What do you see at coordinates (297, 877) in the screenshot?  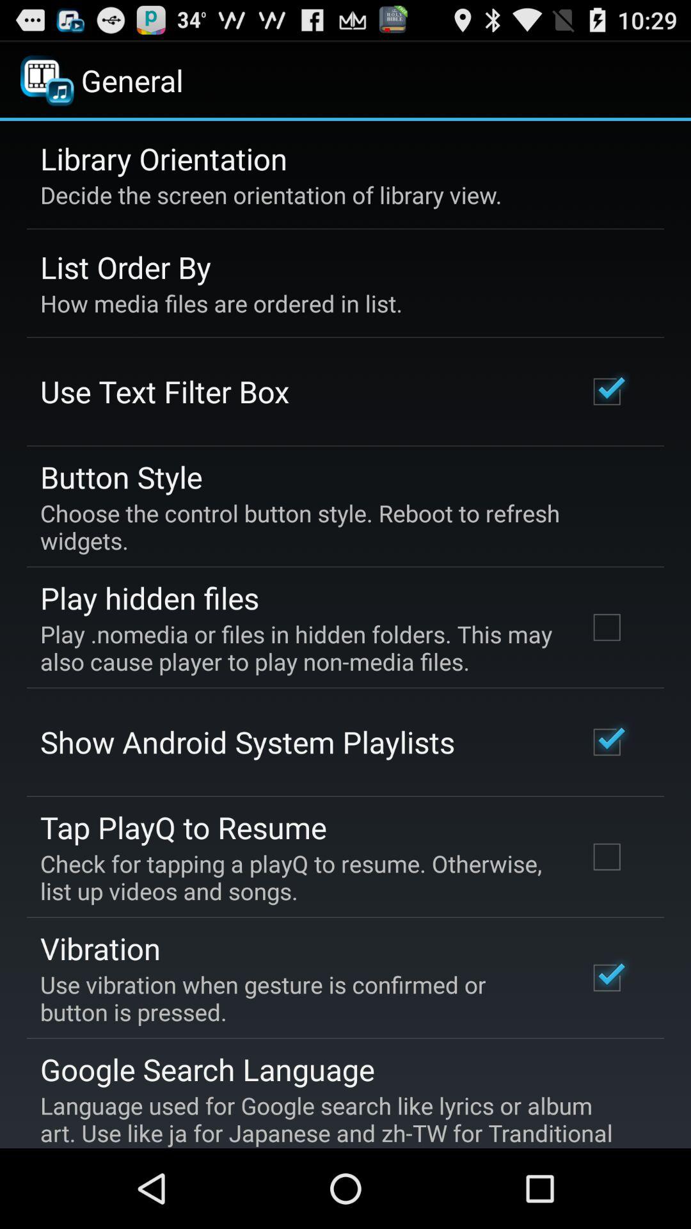 I see `flip to the check for tapping app` at bounding box center [297, 877].